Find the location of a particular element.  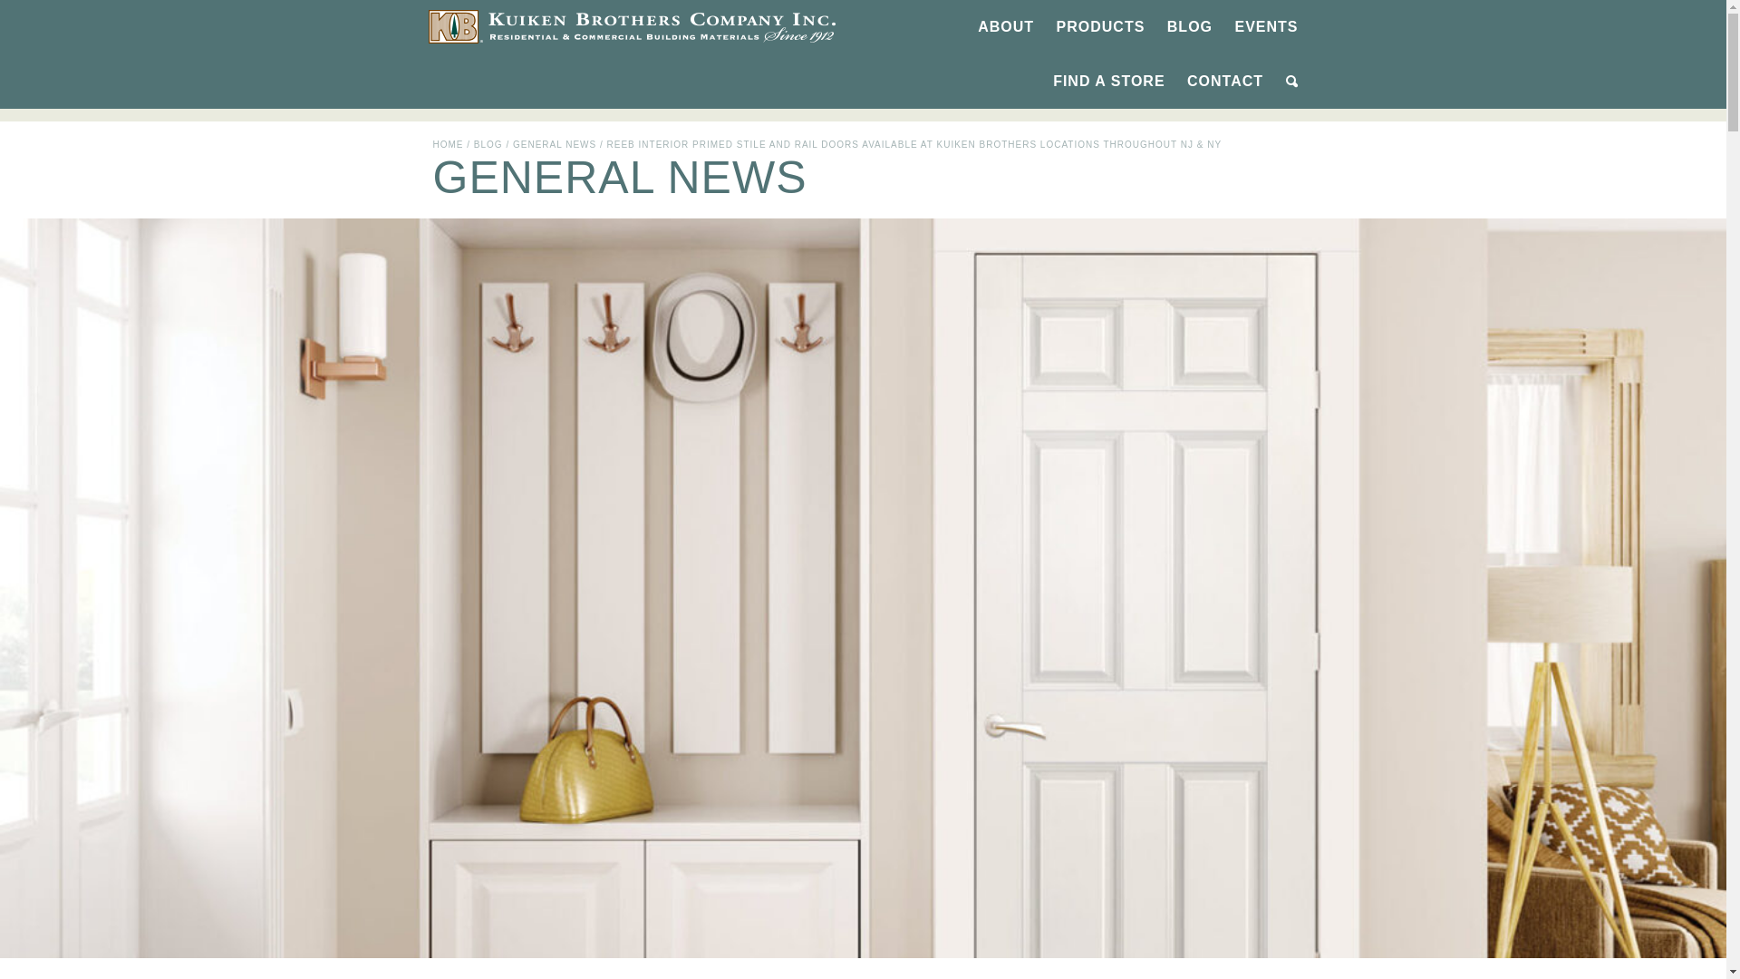

BLOG is located at coordinates (1189, 27).